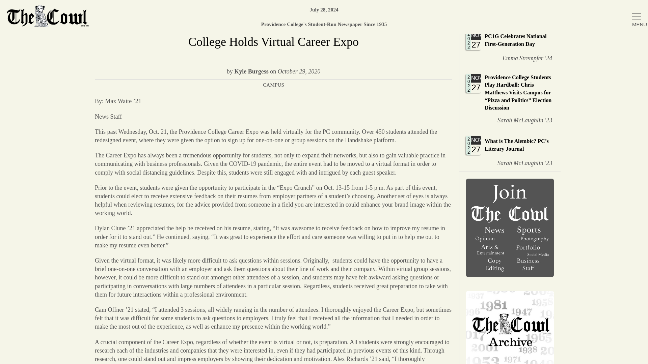  I want to click on Campus, so click(510, 11).